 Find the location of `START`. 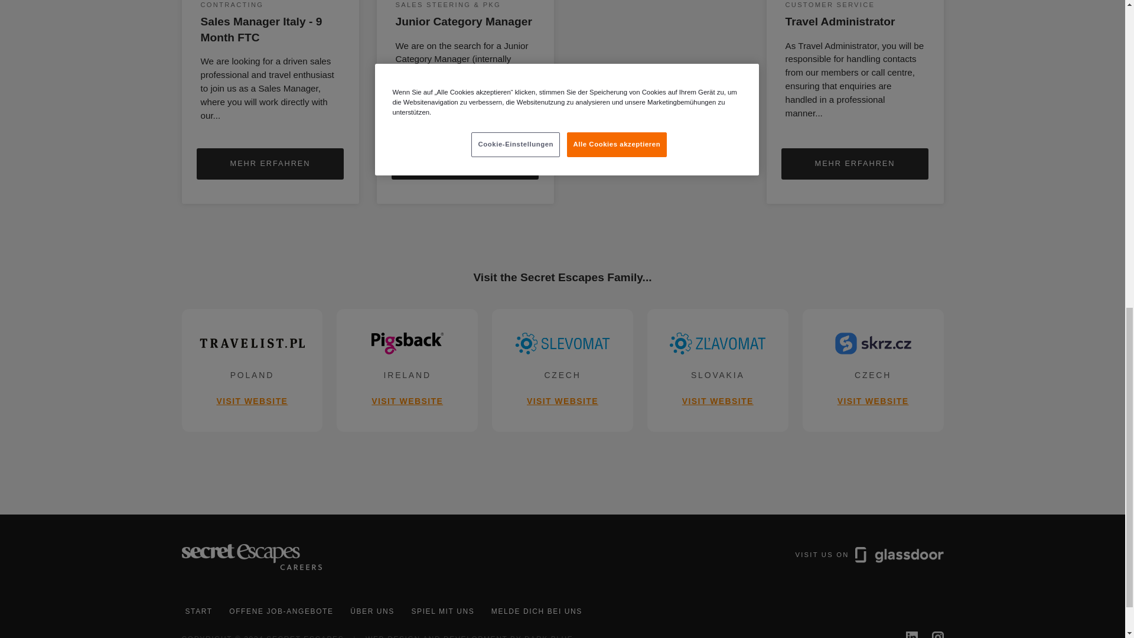

START is located at coordinates (855, 163).